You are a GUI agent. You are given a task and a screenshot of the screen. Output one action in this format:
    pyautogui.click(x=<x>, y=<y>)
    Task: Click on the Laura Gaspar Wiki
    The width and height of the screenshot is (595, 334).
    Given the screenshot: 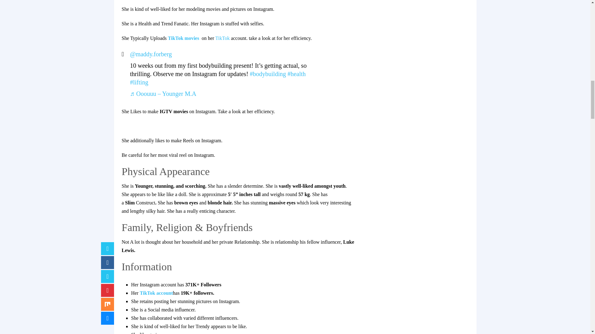 What is the action you would take?
    pyautogui.click(x=223, y=38)
    